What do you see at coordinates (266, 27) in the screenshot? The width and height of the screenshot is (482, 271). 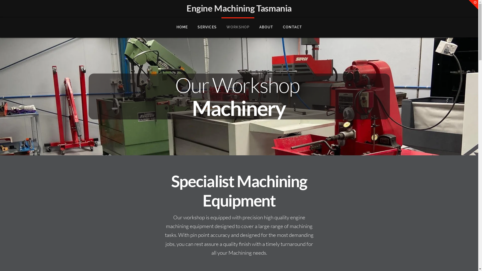 I see `ABOUT` at bounding box center [266, 27].